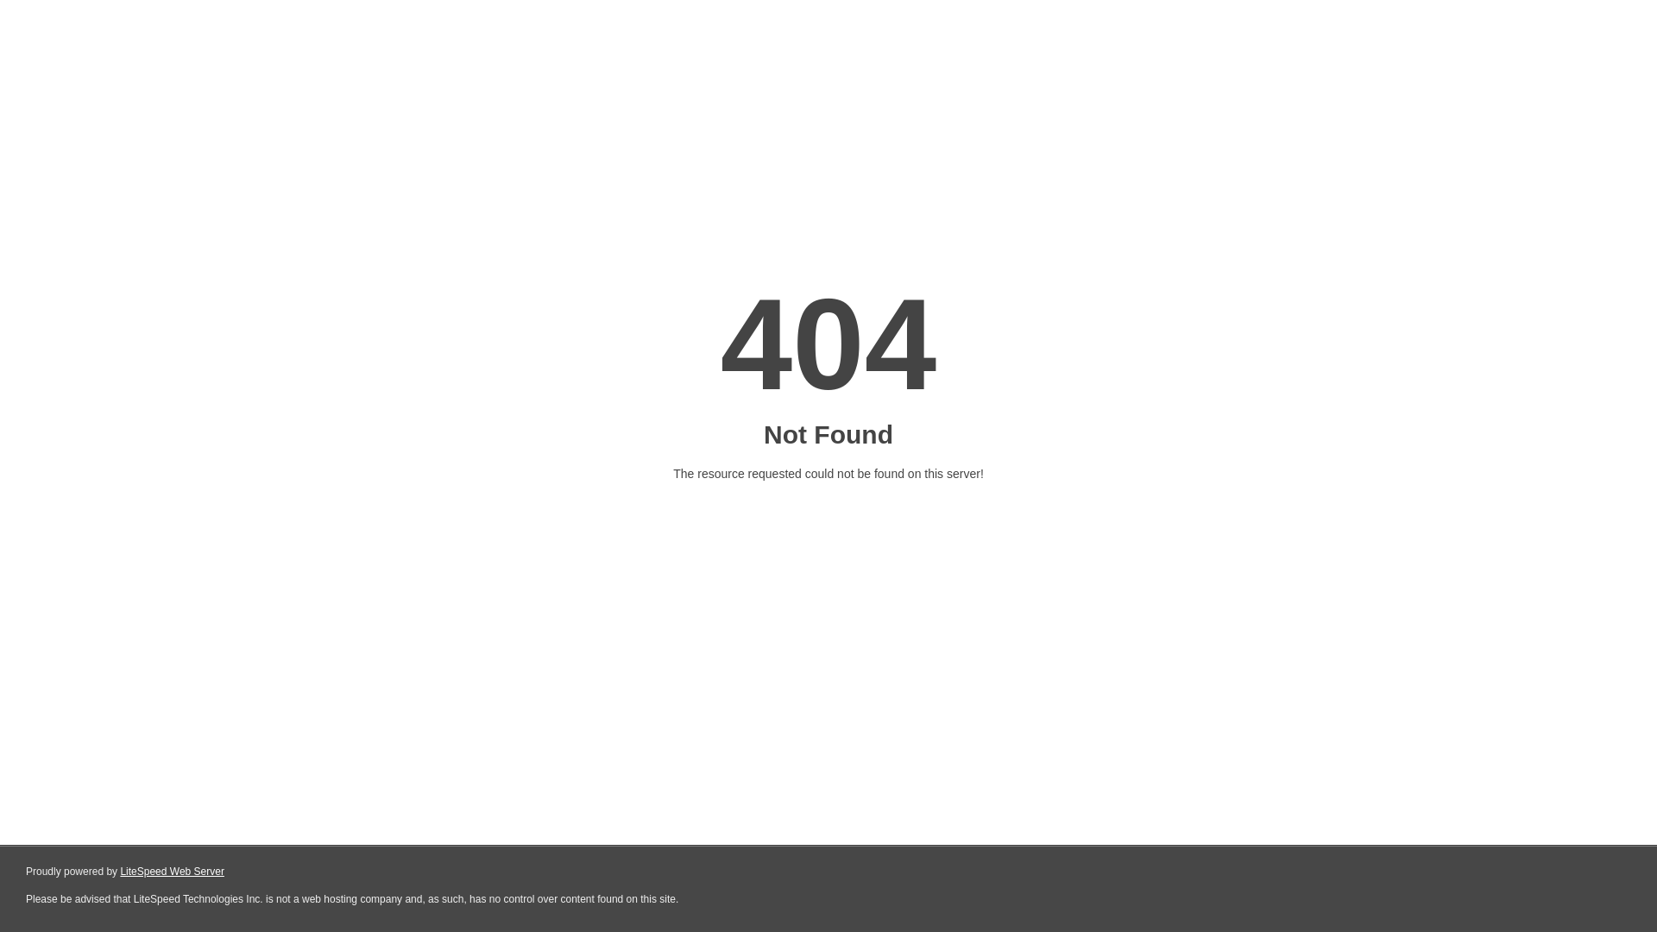  Describe the element at coordinates (173, 872) in the screenshot. I see `LiteSpeed Web Server` at that location.